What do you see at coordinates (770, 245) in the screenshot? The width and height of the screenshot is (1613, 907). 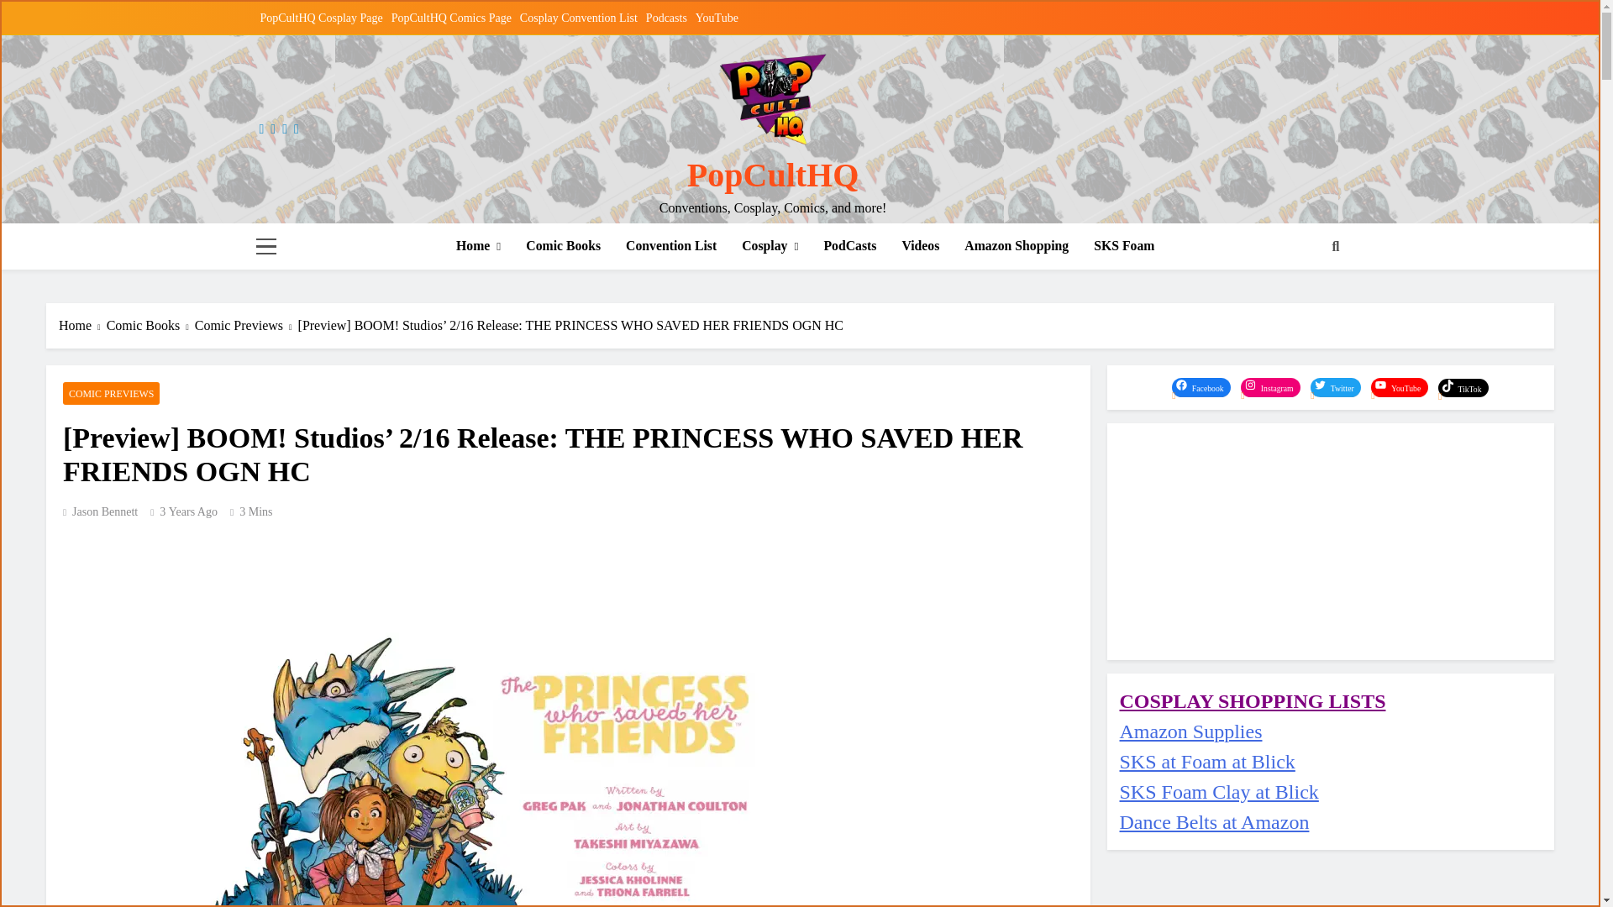 I see `Cosplay` at bounding box center [770, 245].